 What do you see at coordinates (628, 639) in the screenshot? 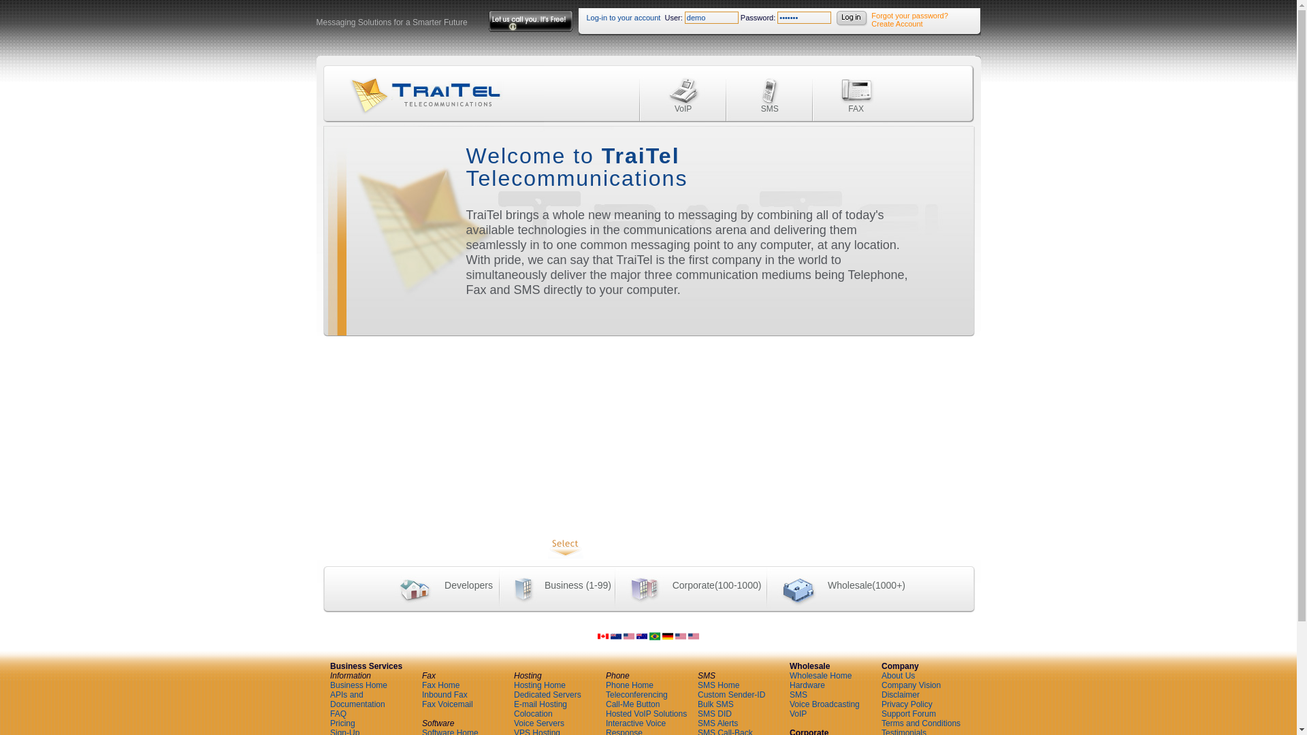
I see `traitel.com` at bounding box center [628, 639].